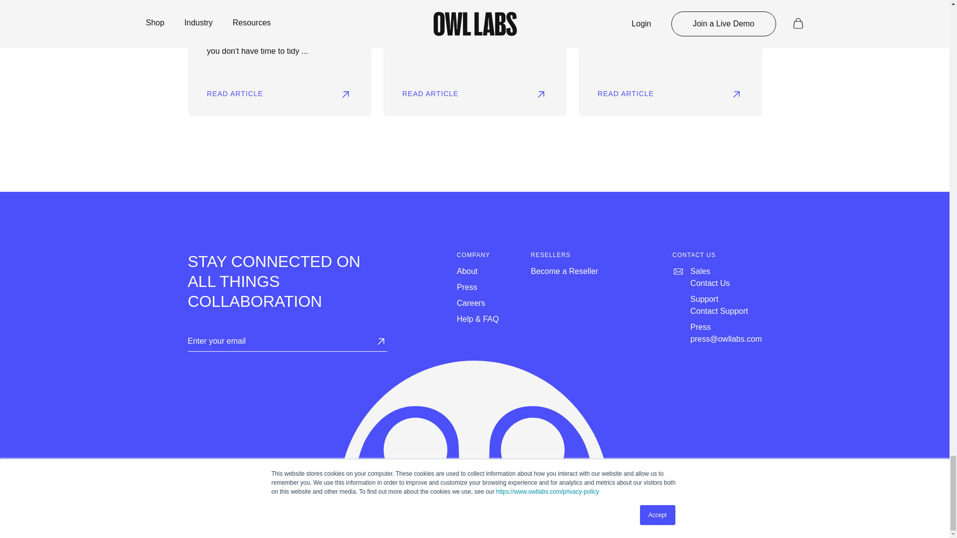 The height and width of the screenshot is (538, 957). Describe the element at coordinates (279, 94) in the screenshot. I see `READ ARTICLE` at that location.